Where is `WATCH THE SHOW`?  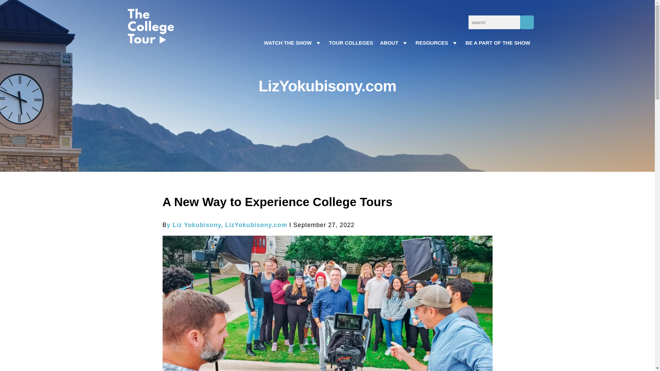
WATCH THE SHOW is located at coordinates (293, 43).